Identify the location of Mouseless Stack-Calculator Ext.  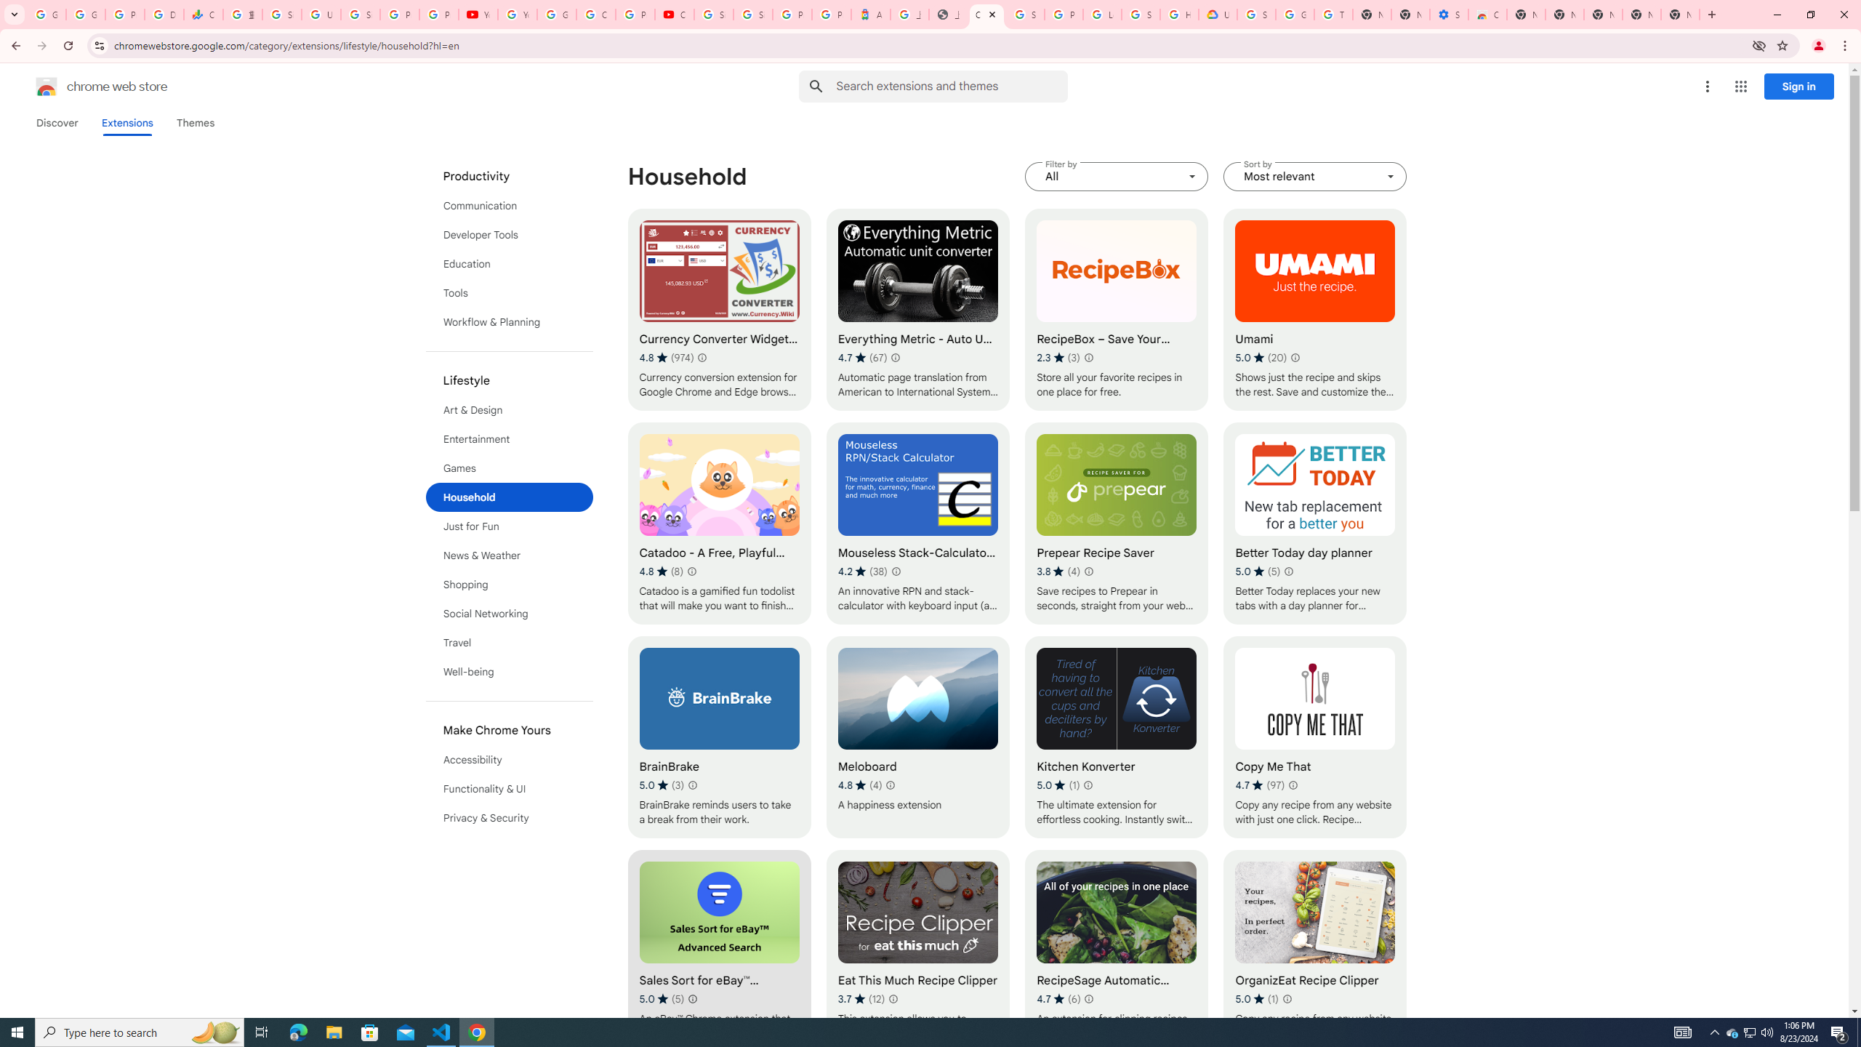
(918, 523).